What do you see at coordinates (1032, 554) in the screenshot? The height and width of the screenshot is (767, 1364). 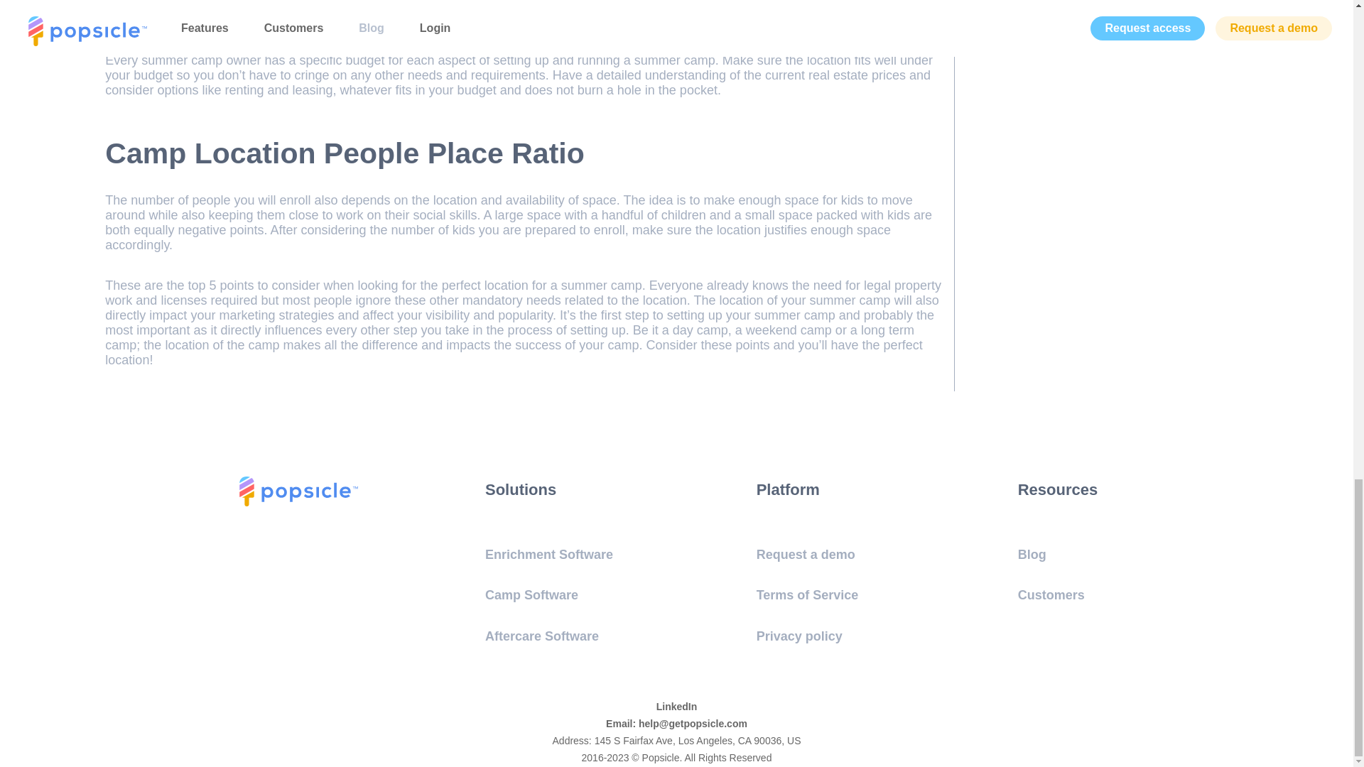 I see `All you need to know about after school management` at bounding box center [1032, 554].